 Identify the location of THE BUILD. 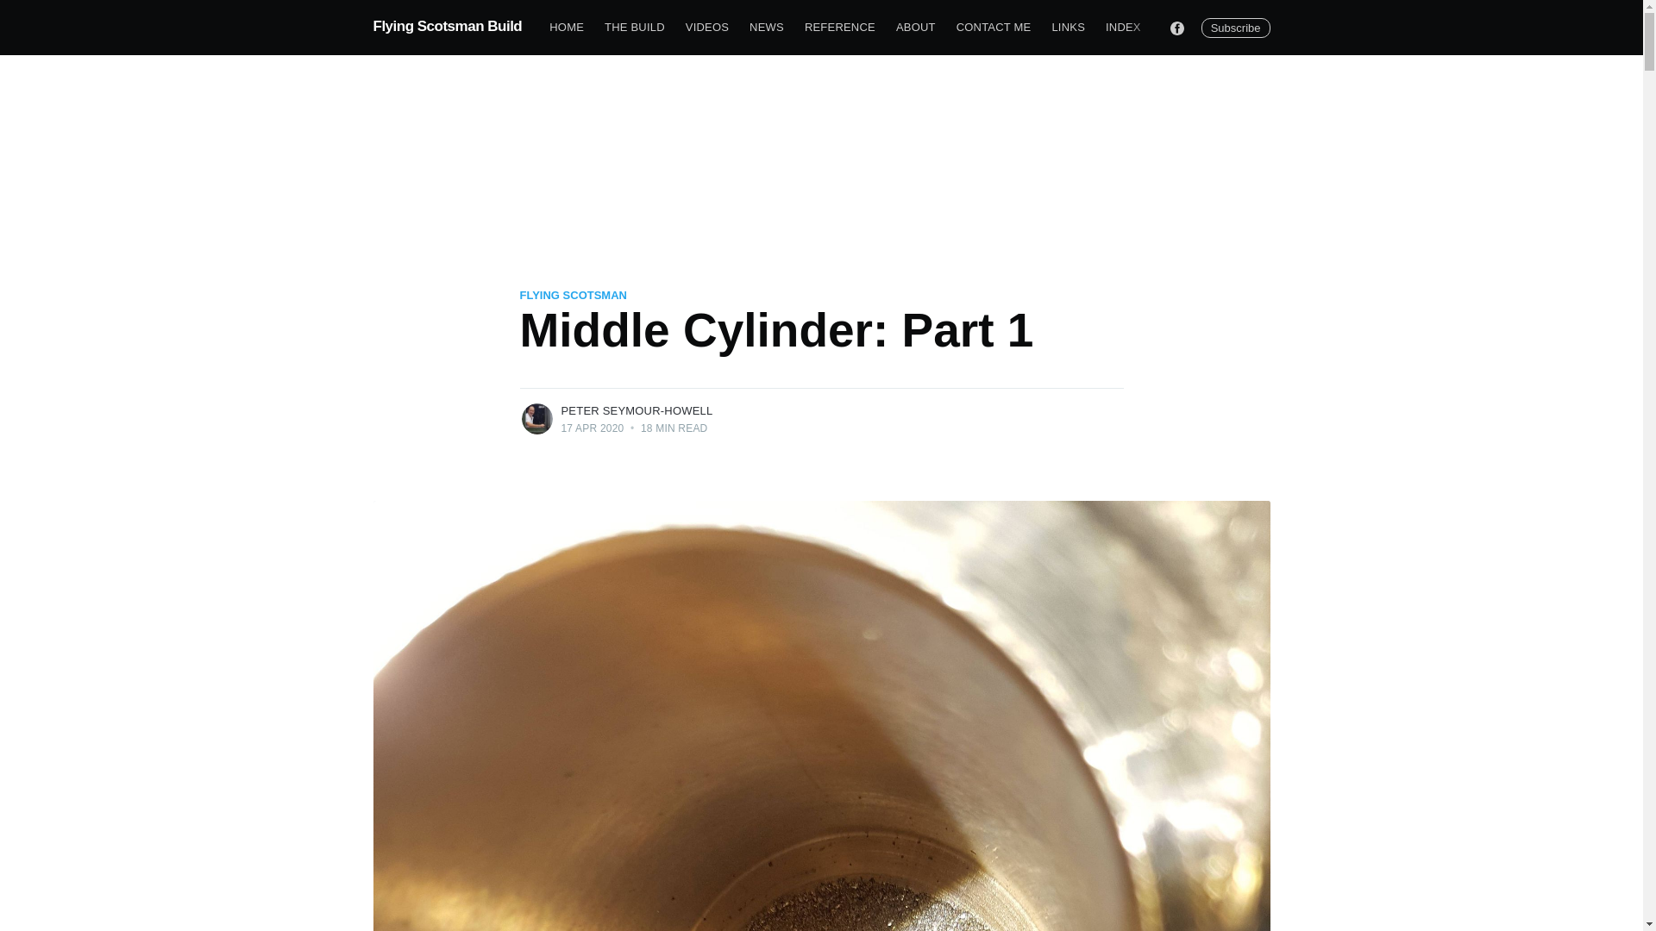
(635, 28).